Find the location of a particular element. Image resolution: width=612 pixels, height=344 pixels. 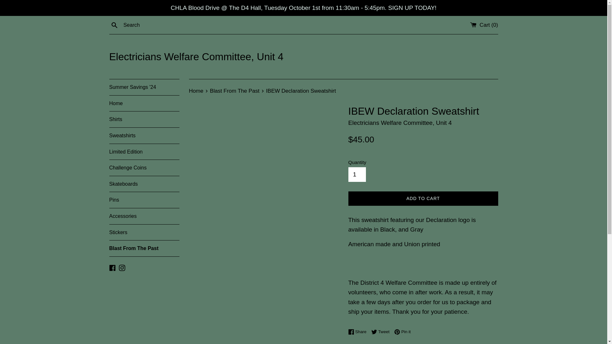

Tweet on Twitter is located at coordinates (382, 332).